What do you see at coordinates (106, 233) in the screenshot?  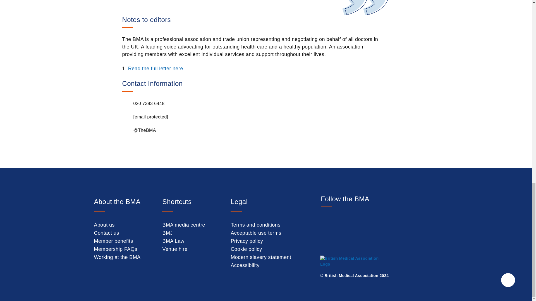 I see `Contact us` at bounding box center [106, 233].